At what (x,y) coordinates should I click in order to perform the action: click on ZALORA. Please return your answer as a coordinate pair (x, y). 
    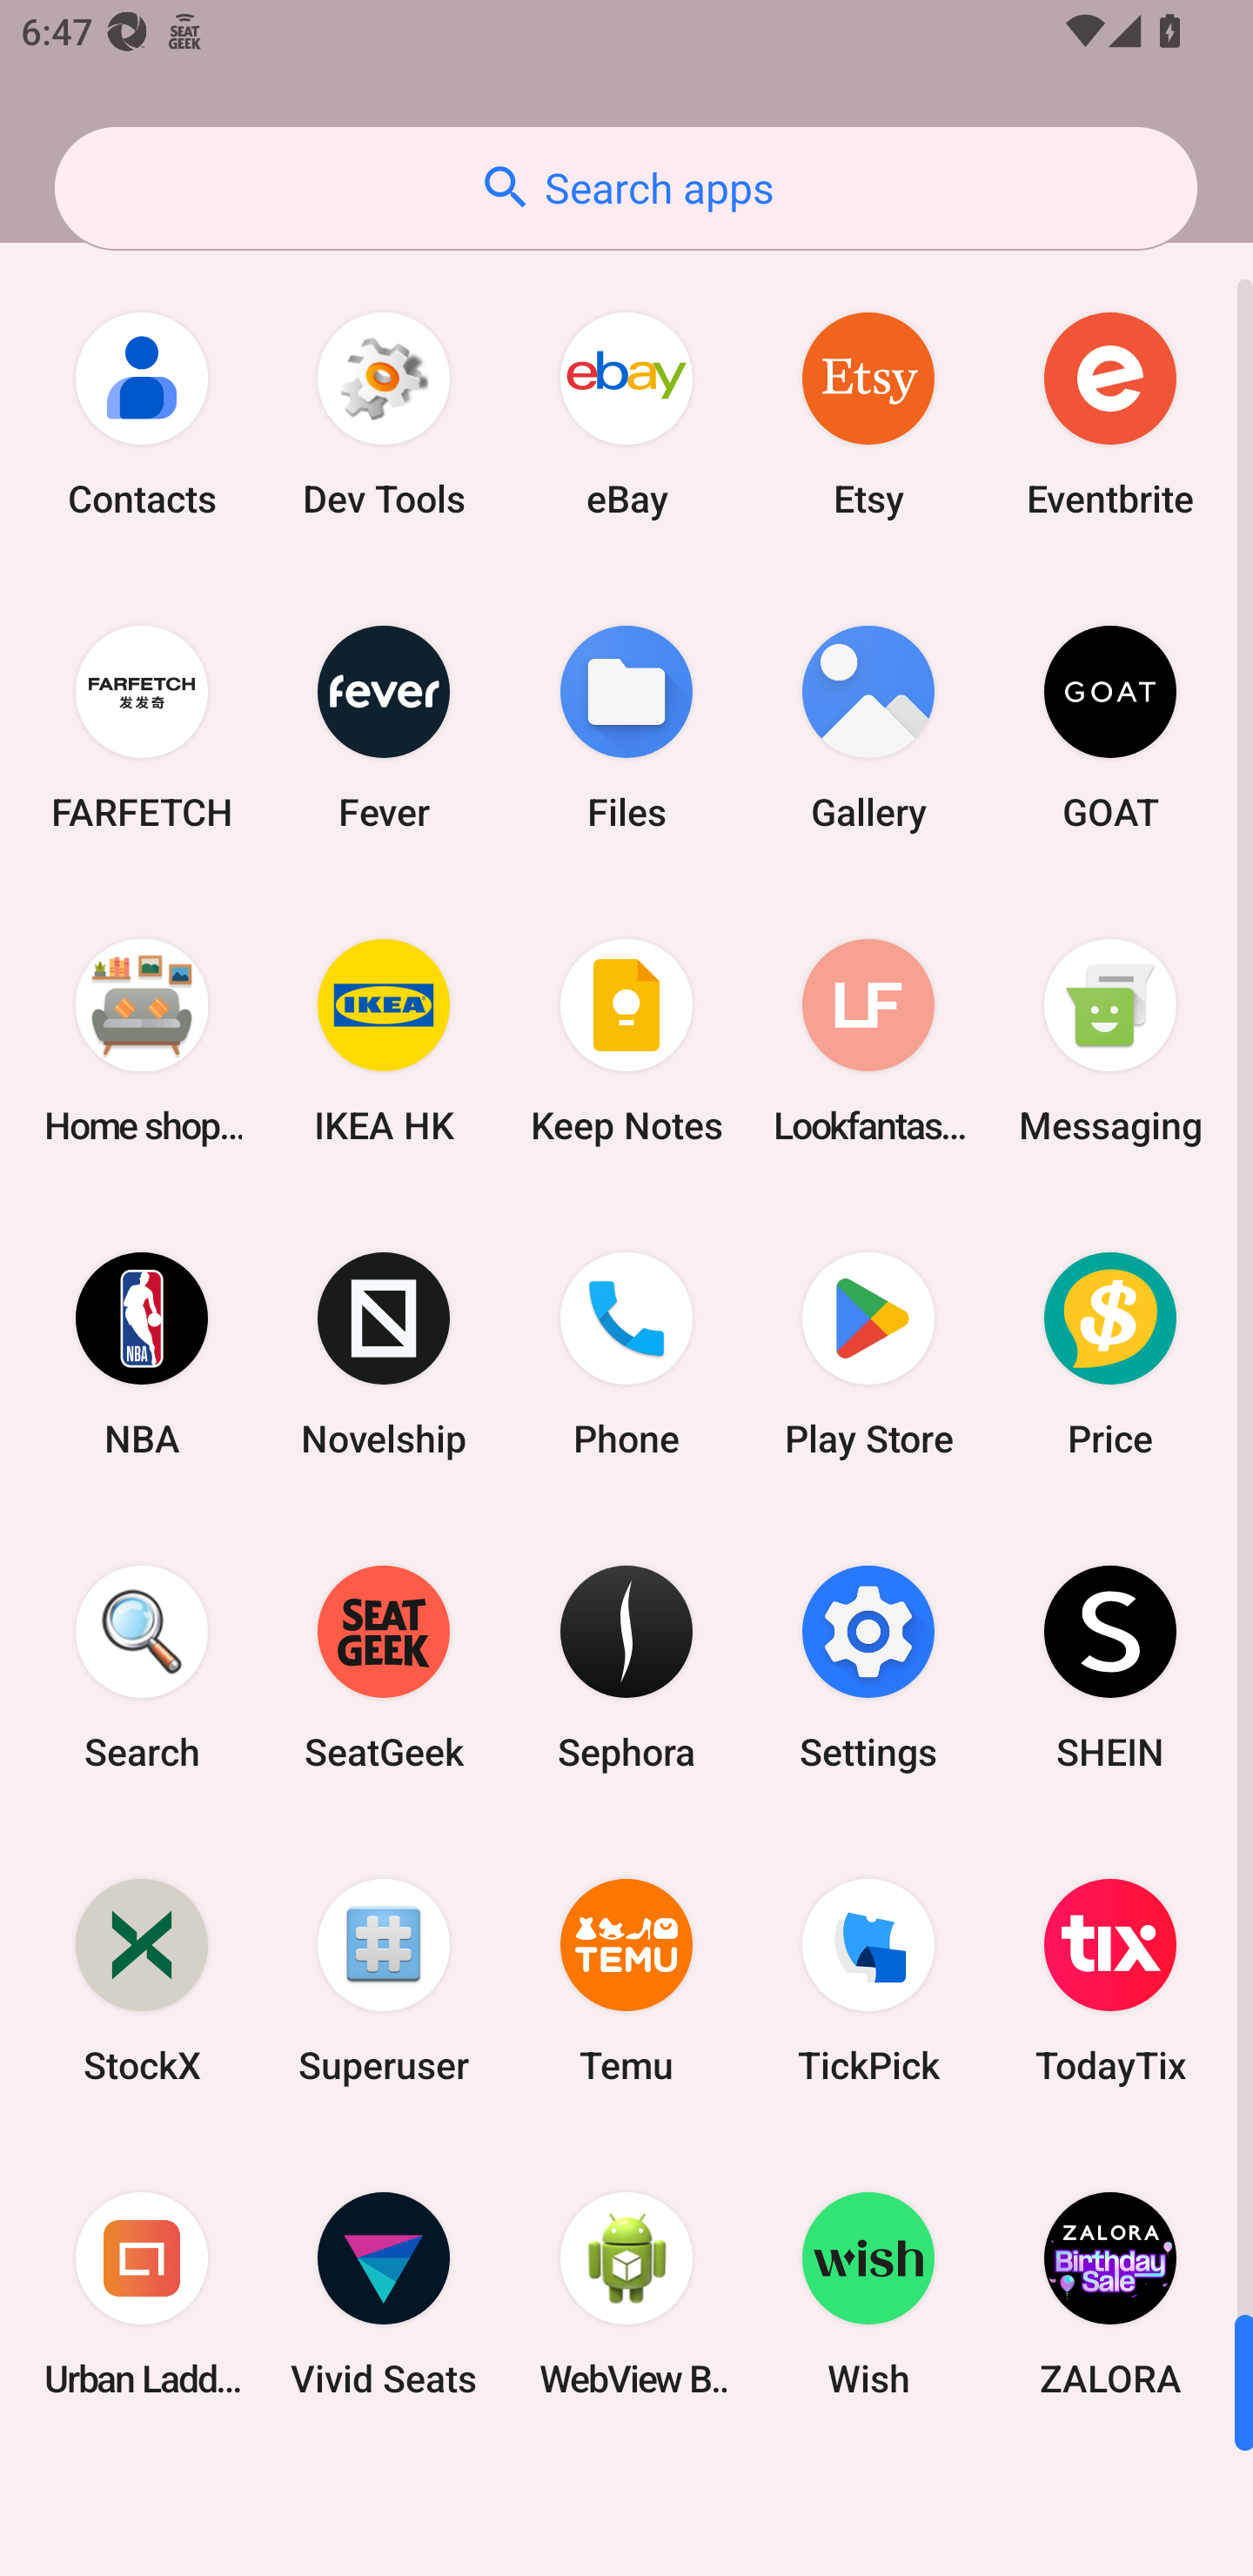
    Looking at the image, I should click on (1110, 2293).